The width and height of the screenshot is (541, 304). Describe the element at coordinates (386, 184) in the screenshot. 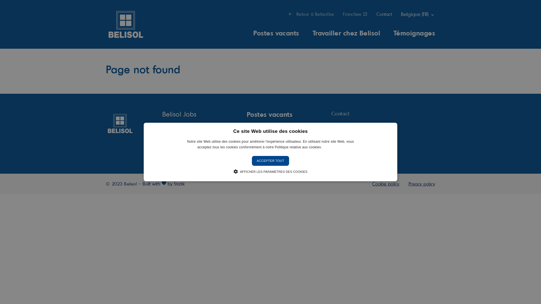

I see `Cookie policy` at that location.